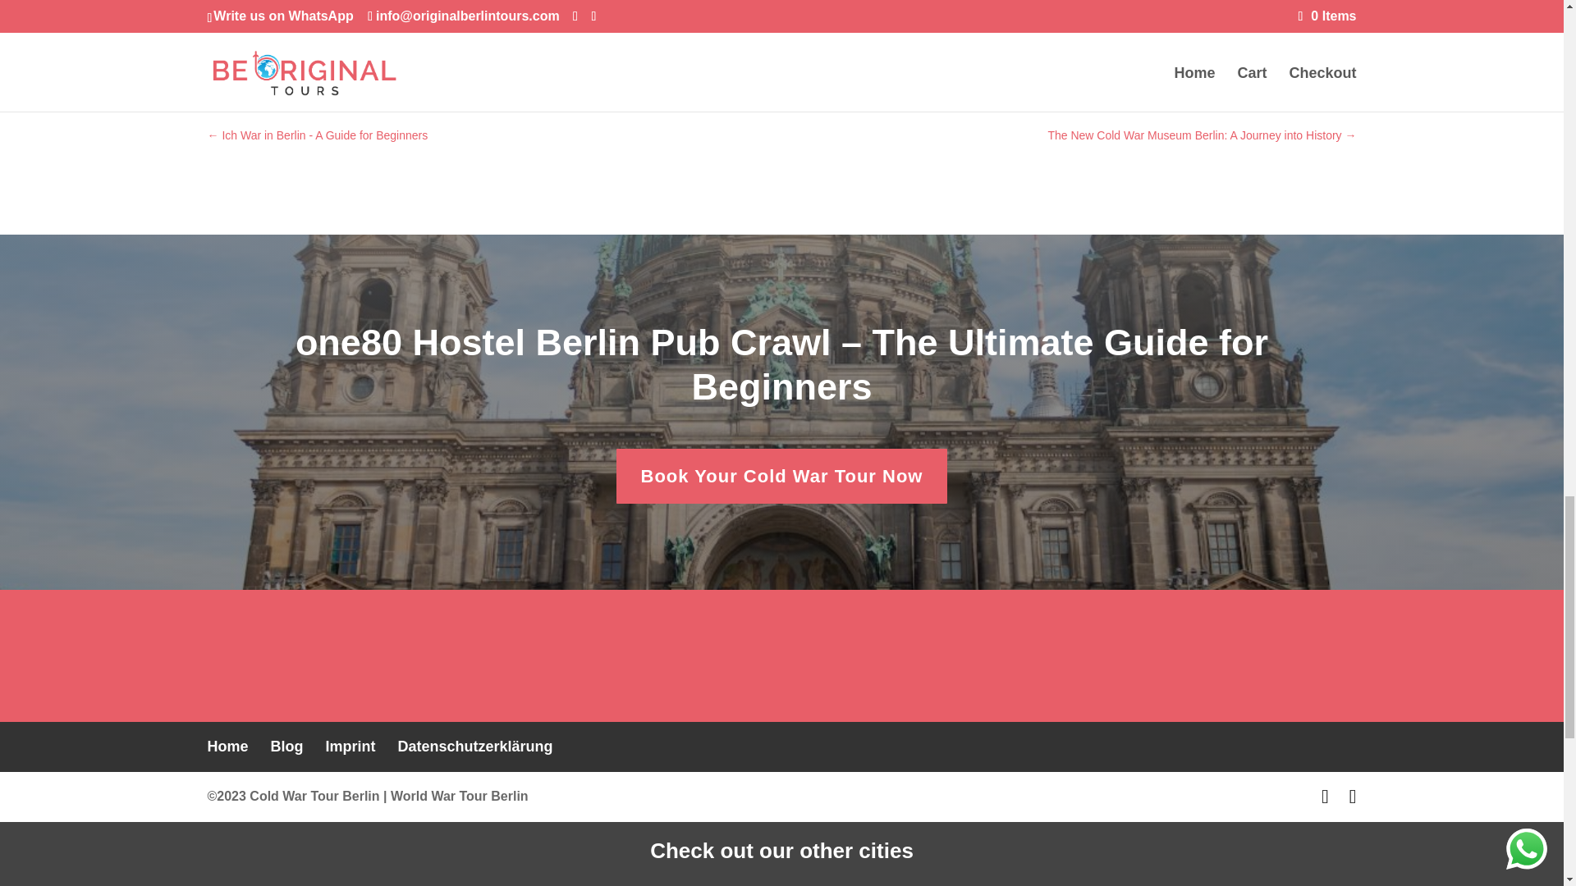 This screenshot has width=1576, height=886. Describe the element at coordinates (460, 796) in the screenshot. I see `World War Tour Berlin` at that location.